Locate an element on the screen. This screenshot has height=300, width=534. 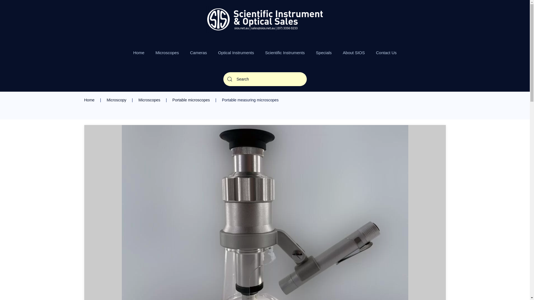
Scientific Instruments is located at coordinates (285, 53).